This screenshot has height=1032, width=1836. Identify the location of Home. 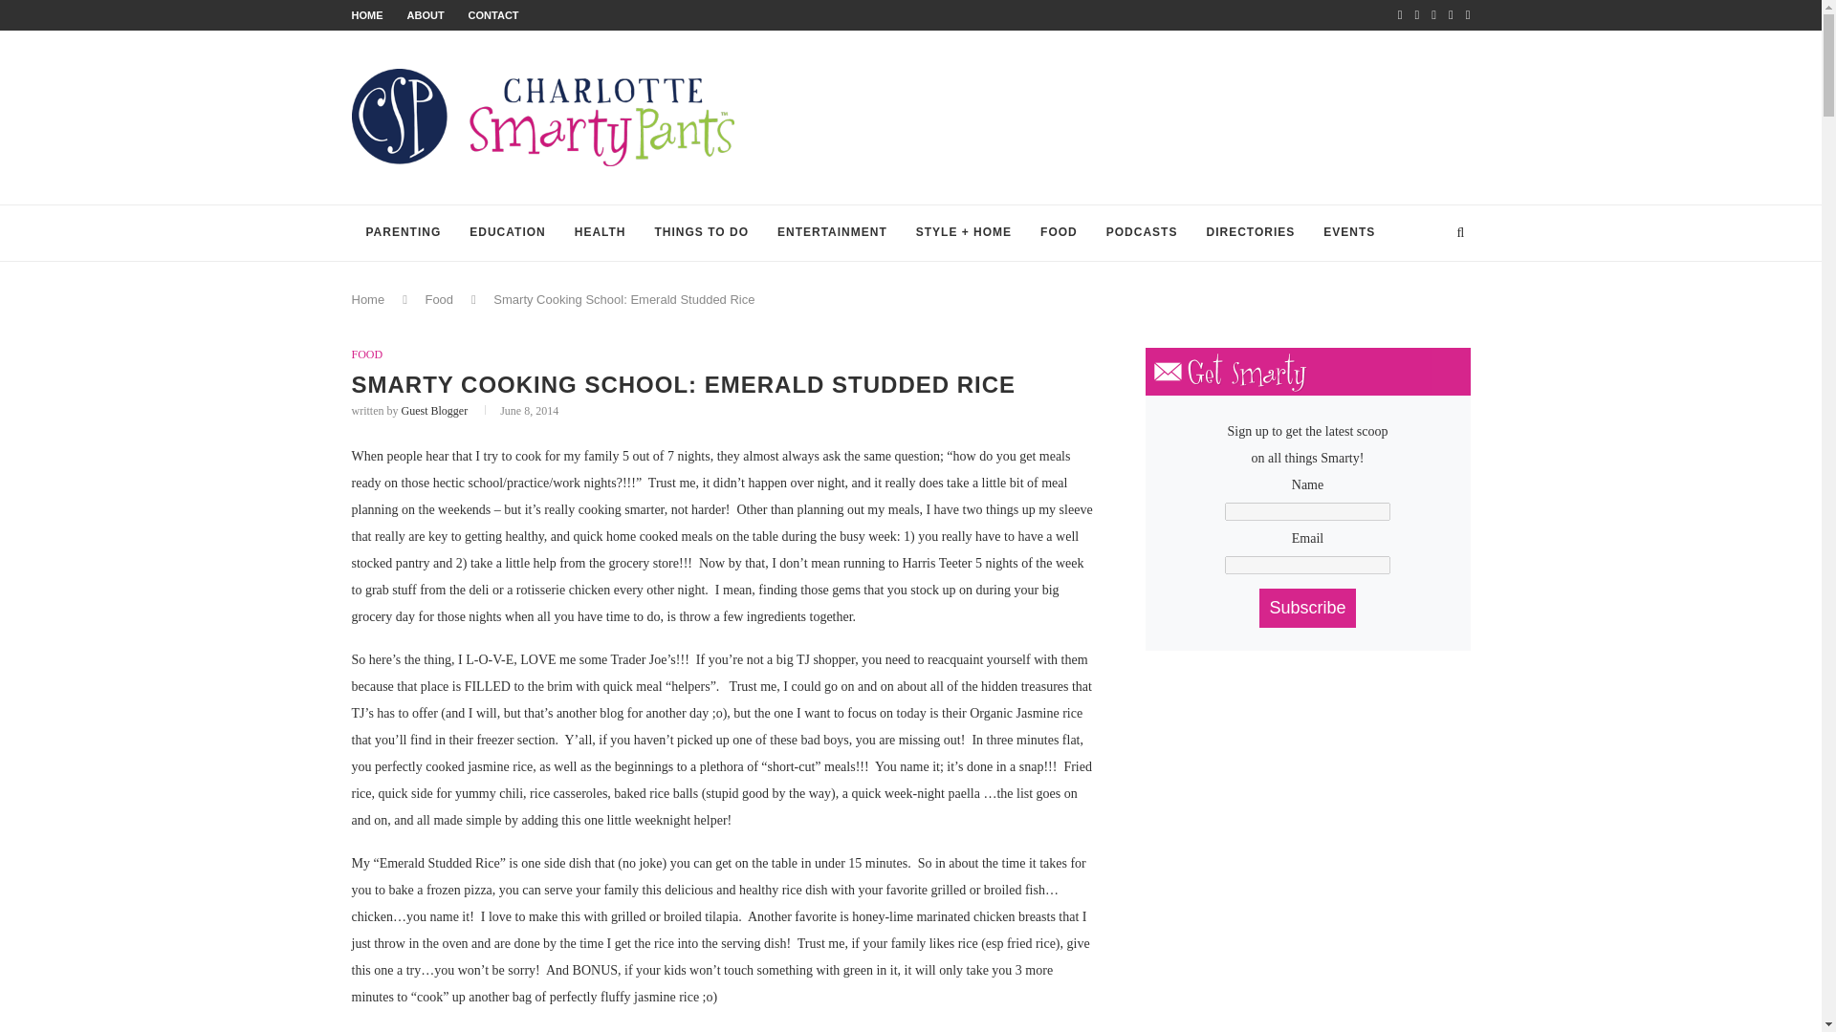
(369, 298).